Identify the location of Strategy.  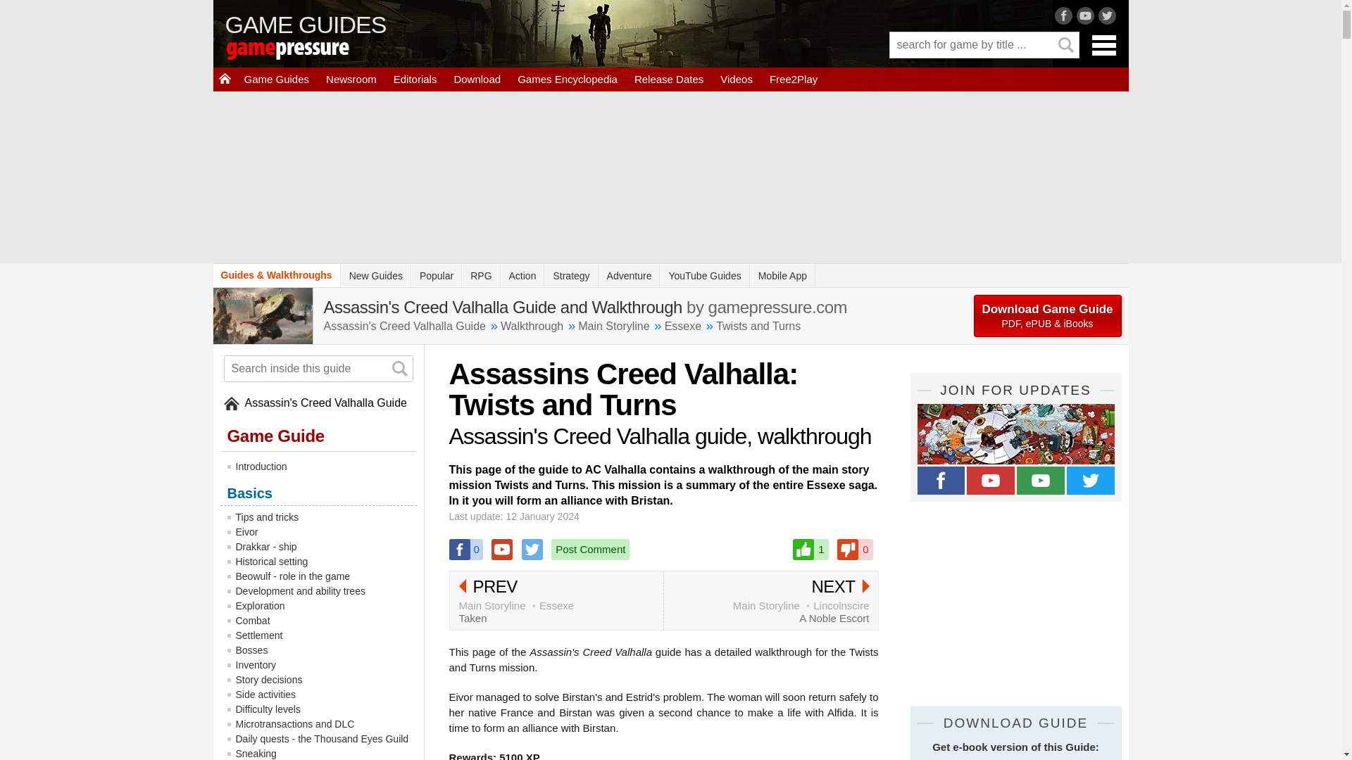
(570, 275).